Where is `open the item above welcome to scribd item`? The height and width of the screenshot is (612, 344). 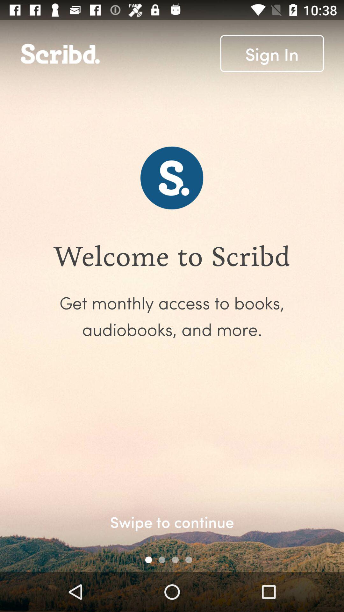
open the item above welcome to scribd item is located at coordinates (272, 54).